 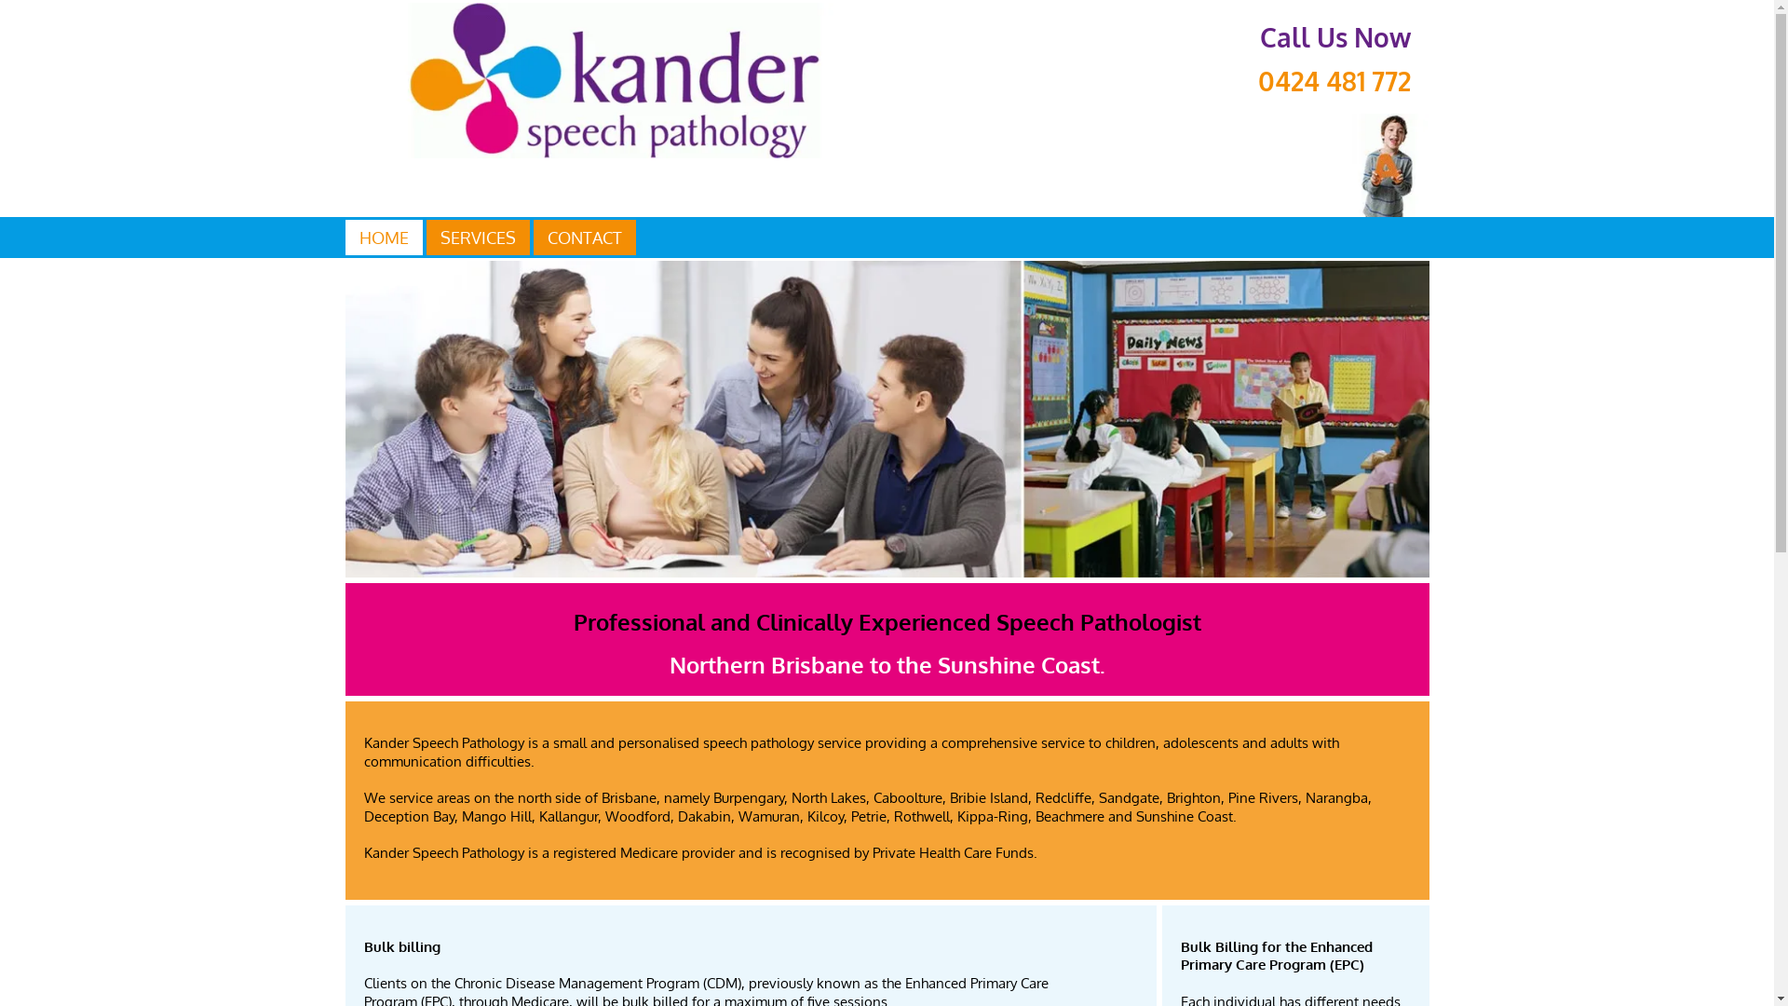 I want to click on SERVICES, so click(x=477, y=238).